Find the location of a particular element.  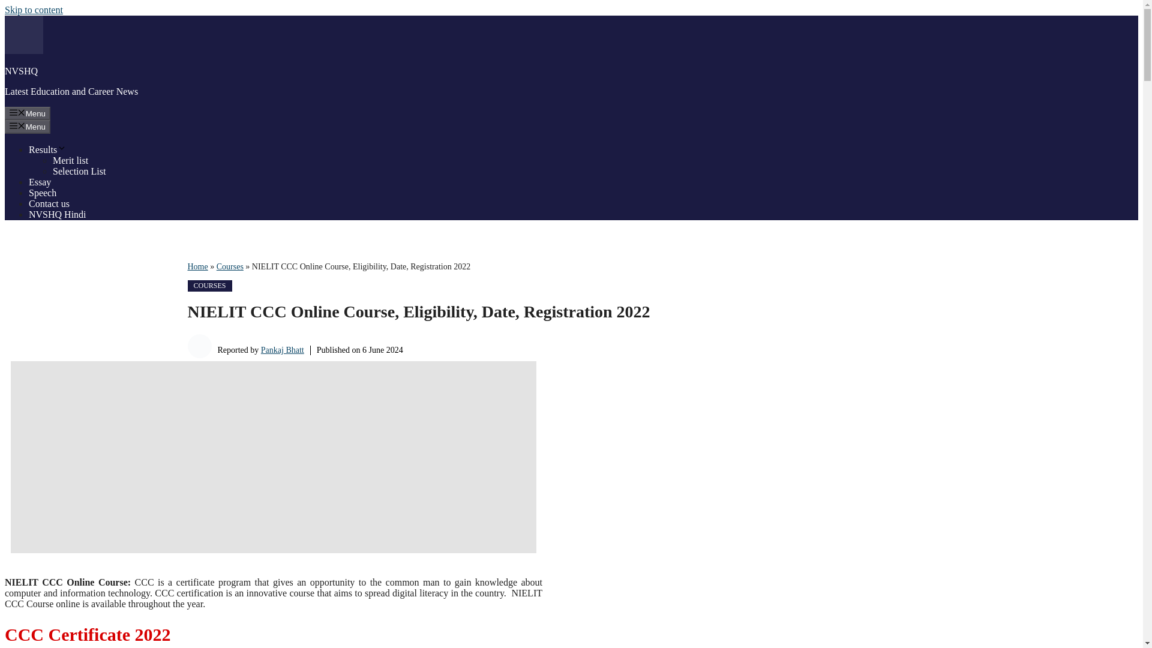

Skip to content is located at coordinates (34, 10).